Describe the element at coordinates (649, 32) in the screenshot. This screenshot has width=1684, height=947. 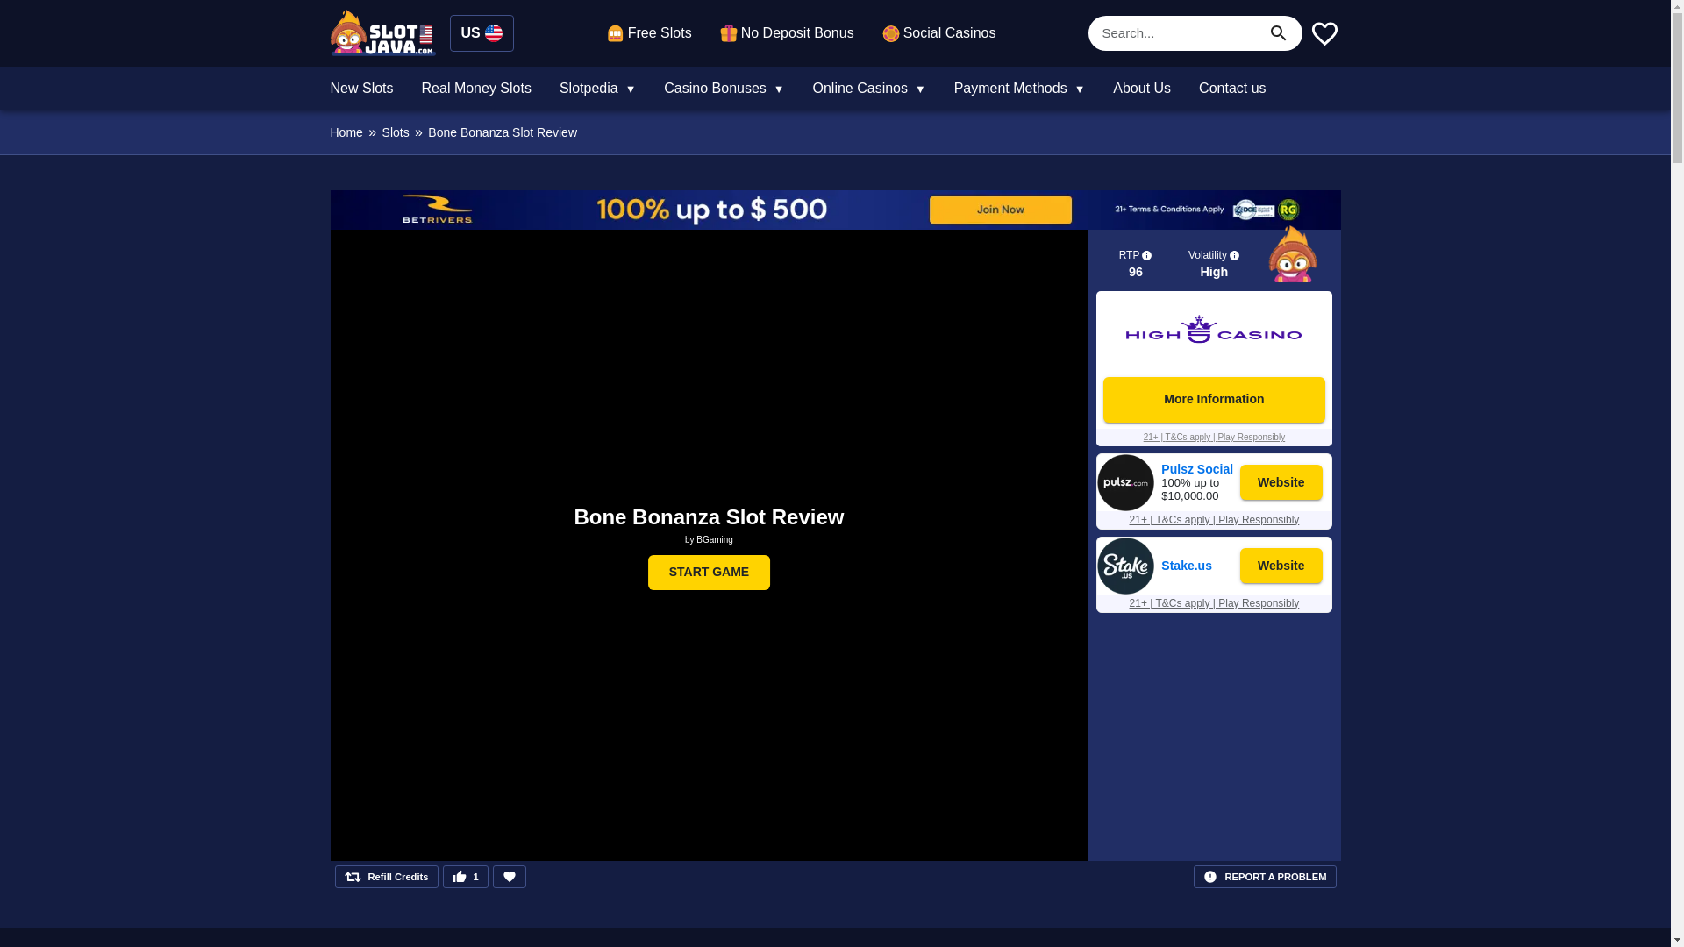
I see `Free Slots` at that location.